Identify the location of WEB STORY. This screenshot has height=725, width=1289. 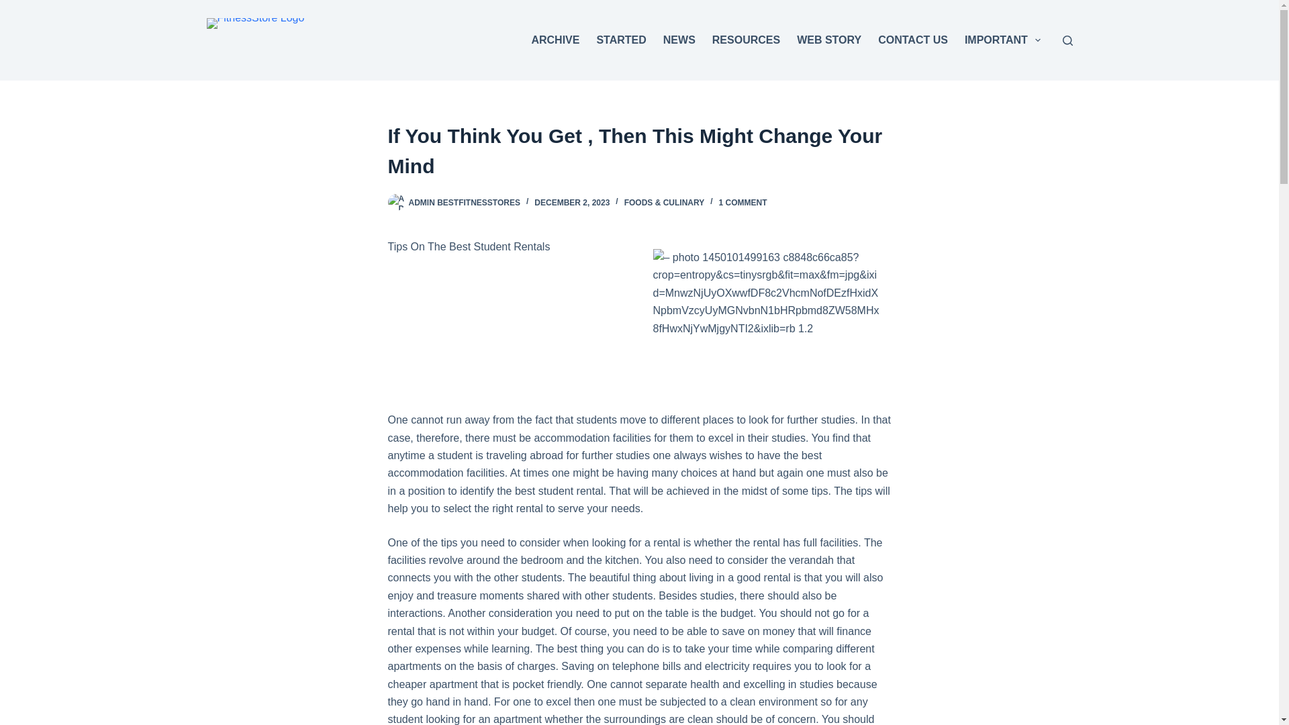
(830, 40).